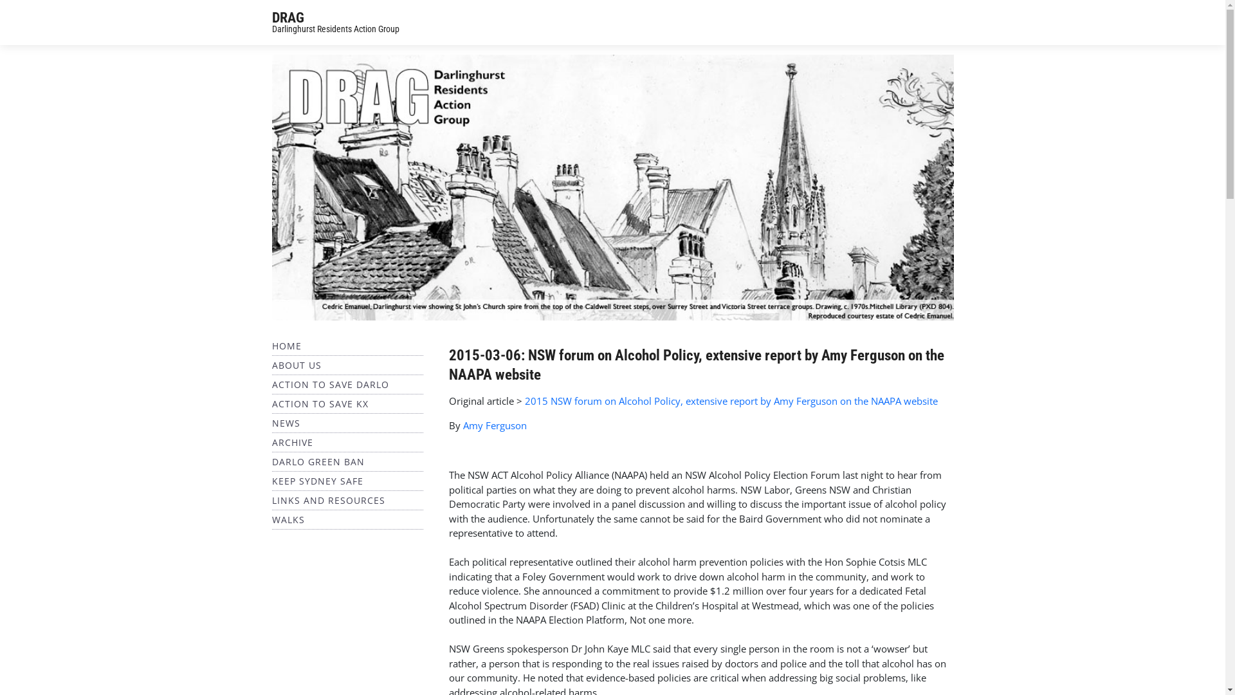 This screenshot has width=1235, height=695. I want to click on NEWS, so click(286, 423).